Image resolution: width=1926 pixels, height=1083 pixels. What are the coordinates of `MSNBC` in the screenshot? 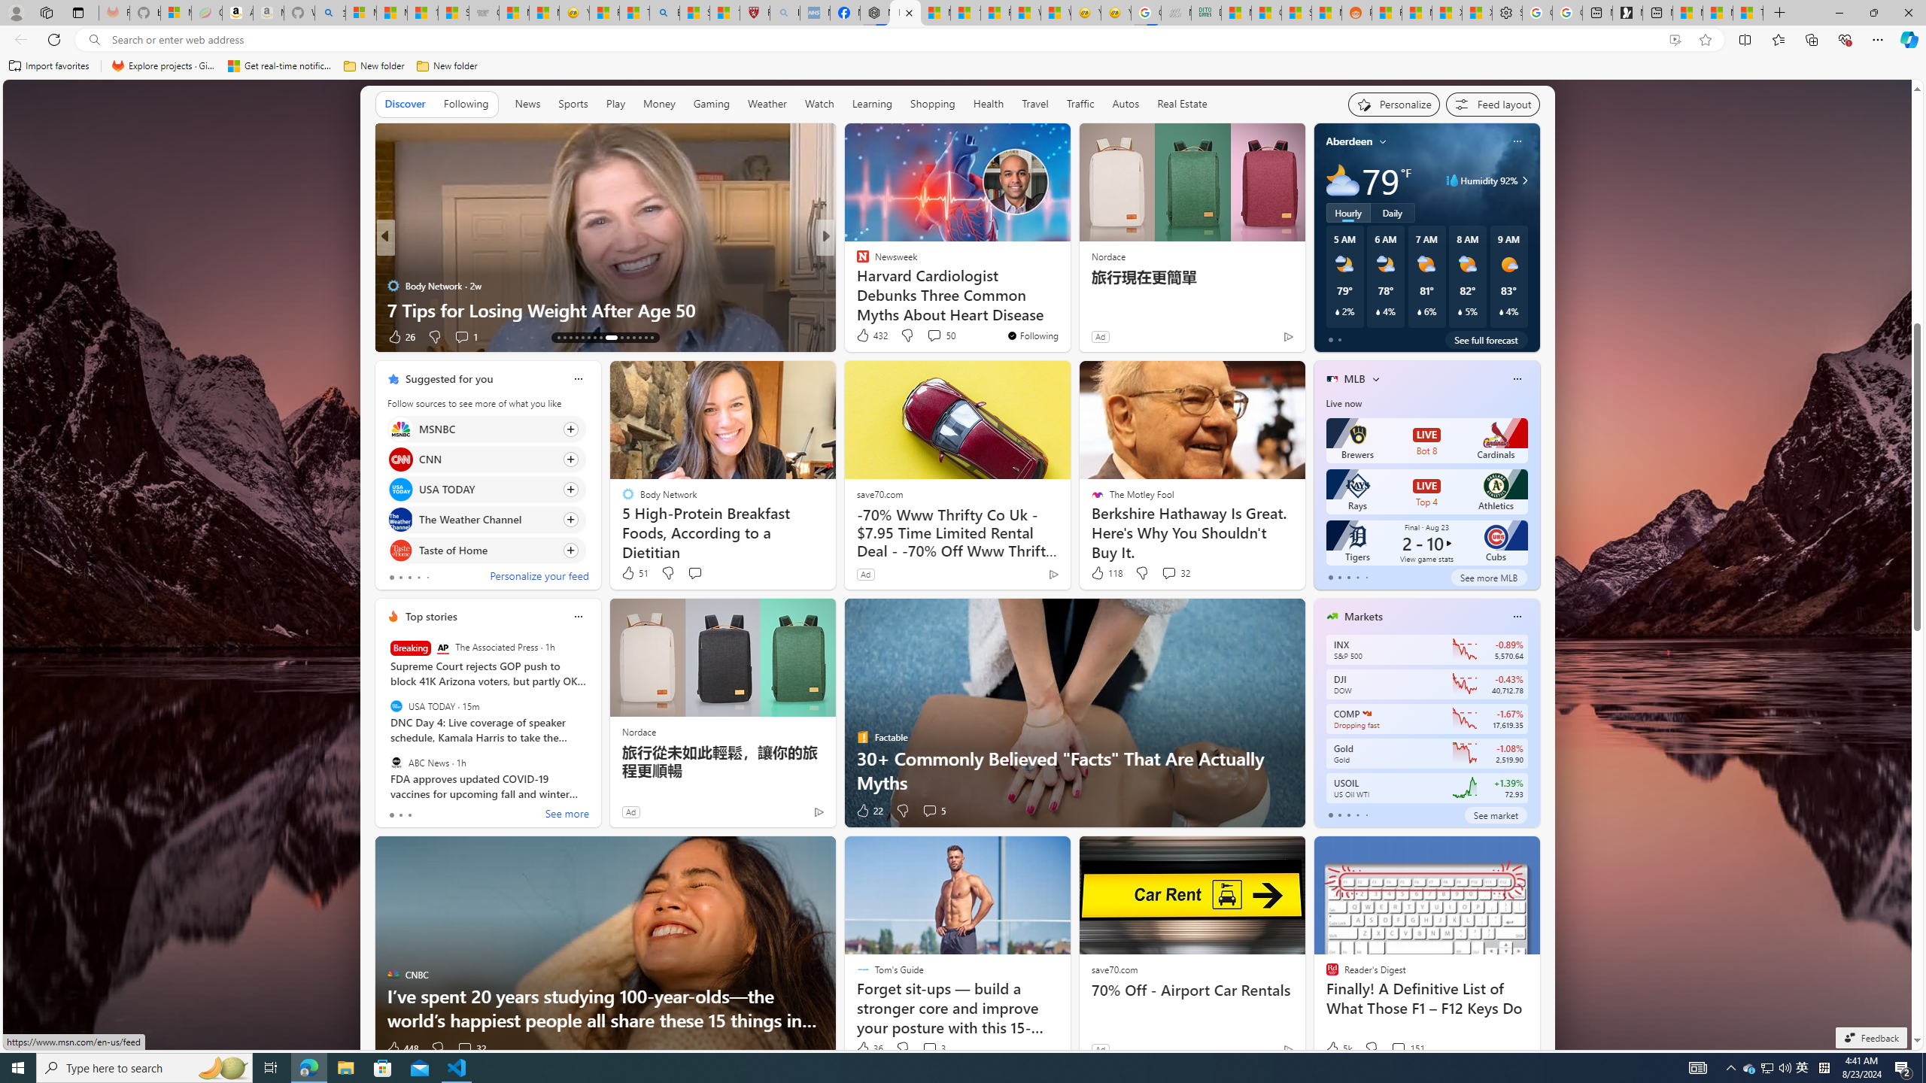 It's located at (400, 429).